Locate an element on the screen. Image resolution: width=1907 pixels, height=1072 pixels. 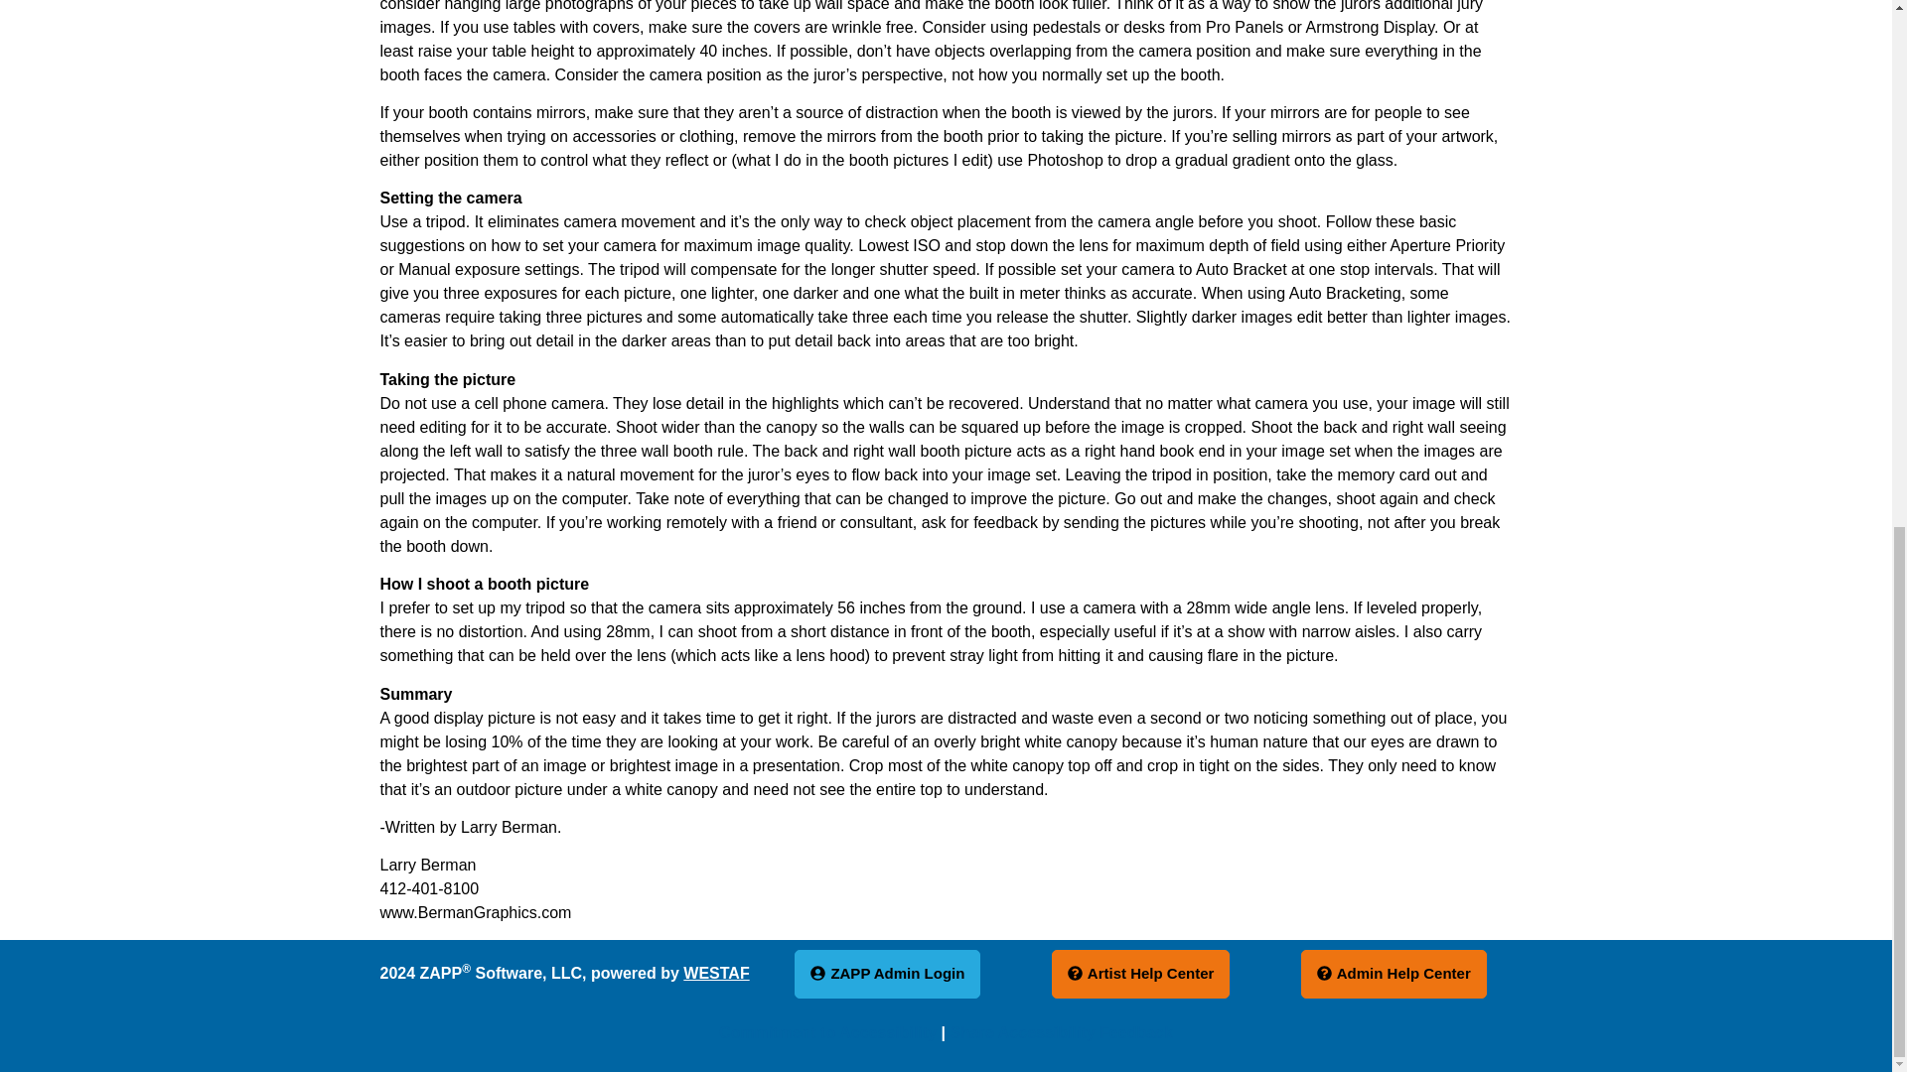
Admin Help Center is located at coordinates (1394, 973).